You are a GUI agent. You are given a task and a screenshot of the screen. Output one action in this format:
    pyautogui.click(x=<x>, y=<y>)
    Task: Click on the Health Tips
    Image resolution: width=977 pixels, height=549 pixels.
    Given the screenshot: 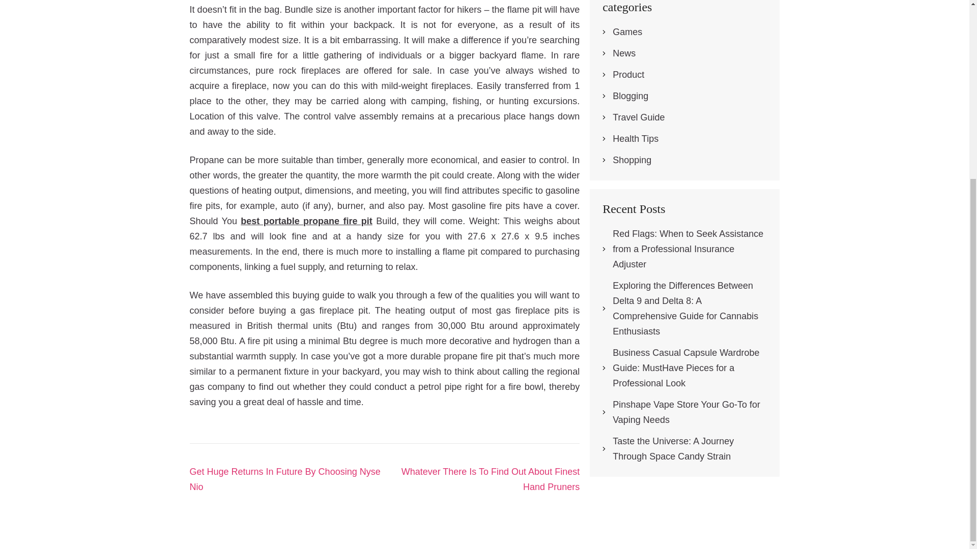 What is the action you would take?
    pyautogui.click(x=635, y=138)
    